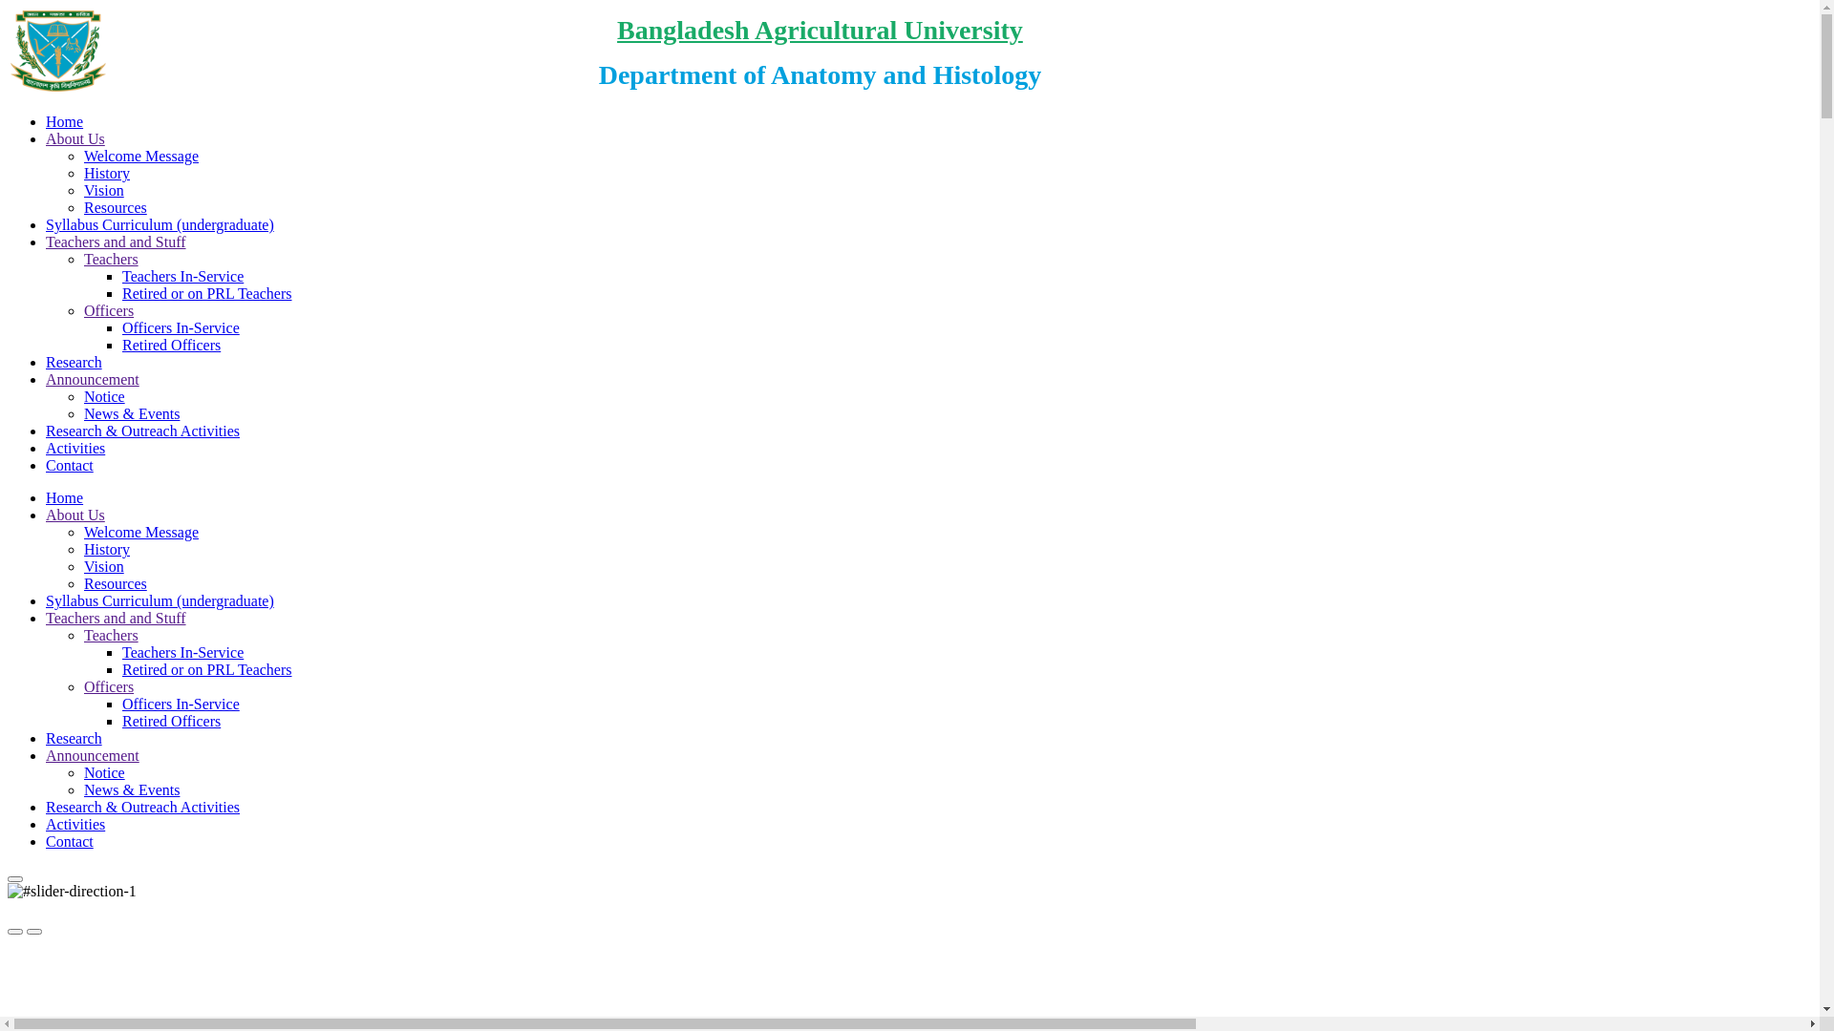  Describe the element at coordinates (107, 174) in the screenshot. I see `History` at that location.